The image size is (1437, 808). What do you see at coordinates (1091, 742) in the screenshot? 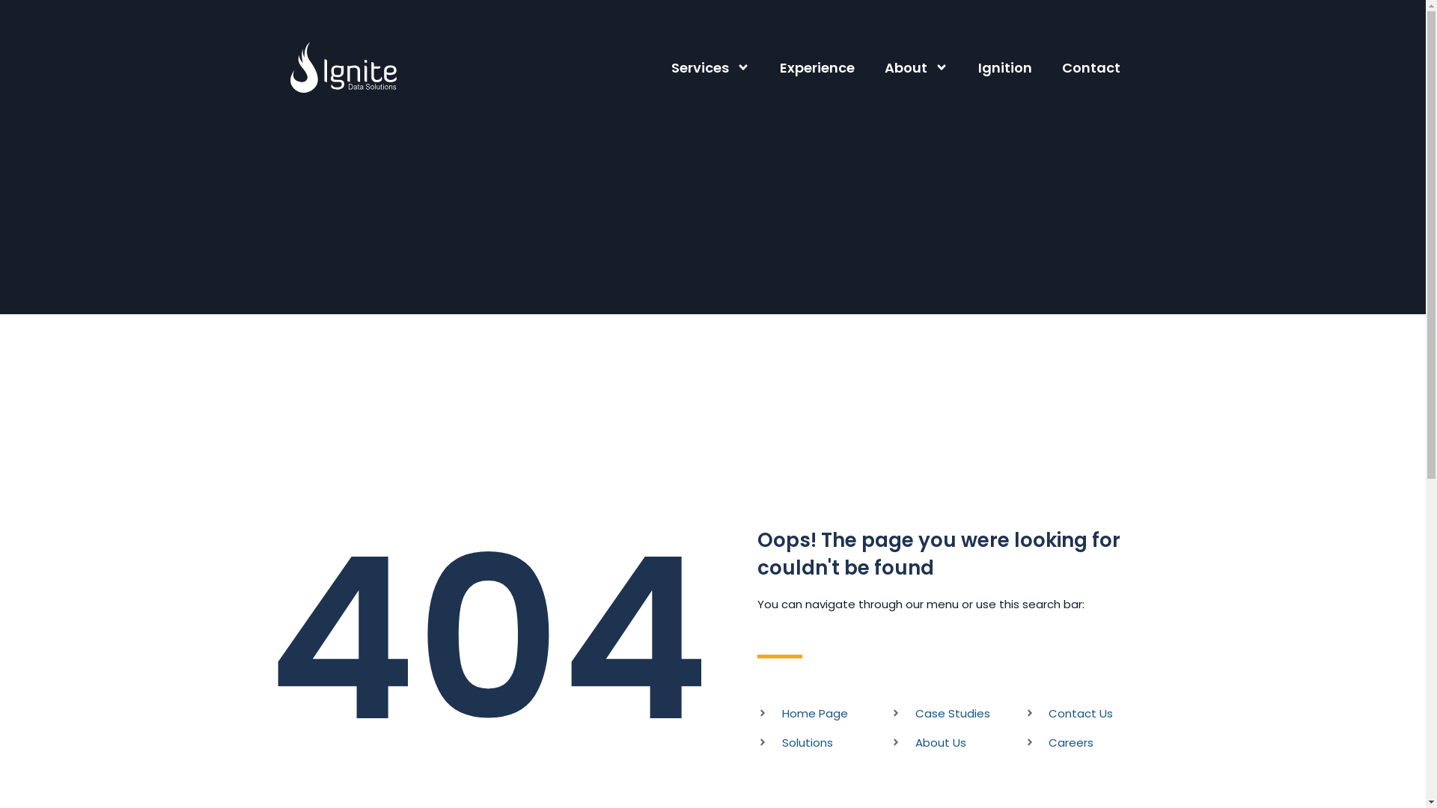
I see `Careers` at bounding box center [1091, 742].